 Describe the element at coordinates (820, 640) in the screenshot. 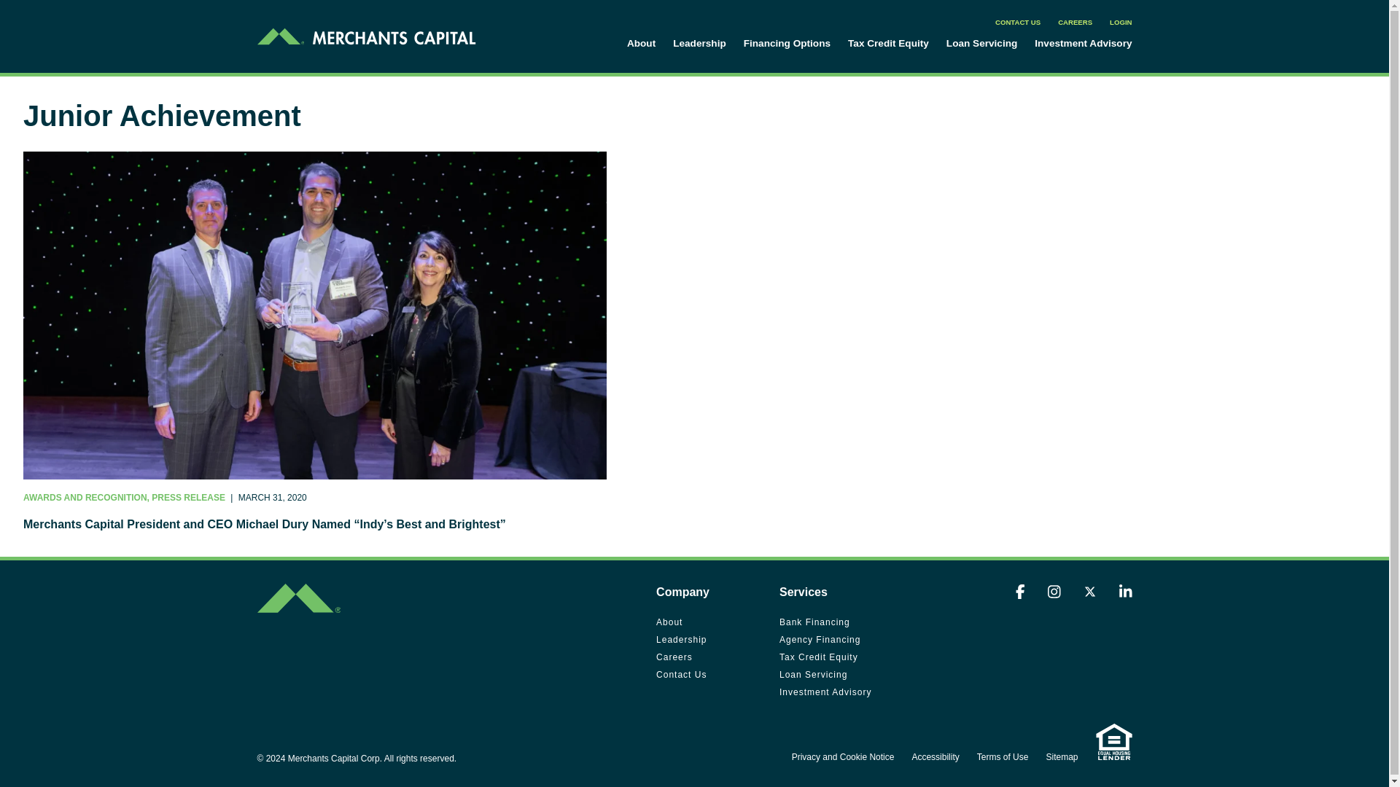

I see `Agency Financing` at that location.